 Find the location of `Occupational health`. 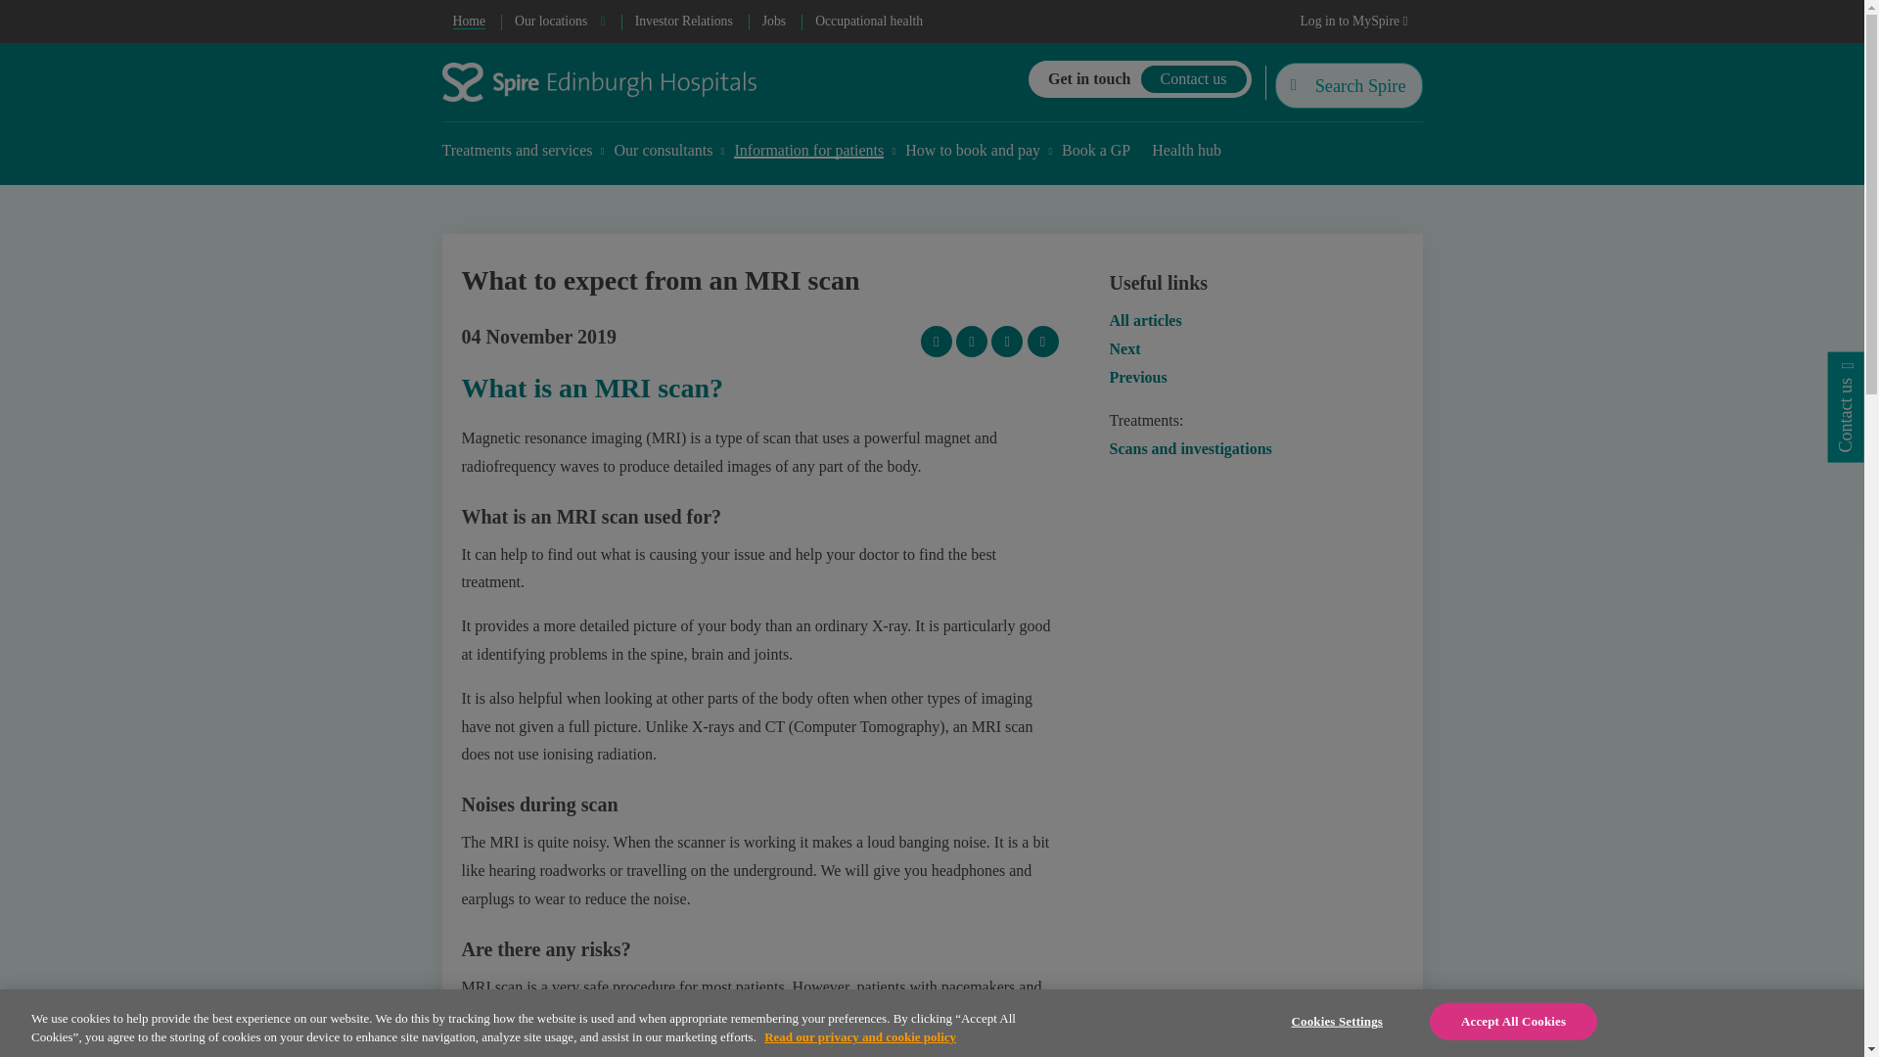

Occupational health is located at coordinates (869, 22).